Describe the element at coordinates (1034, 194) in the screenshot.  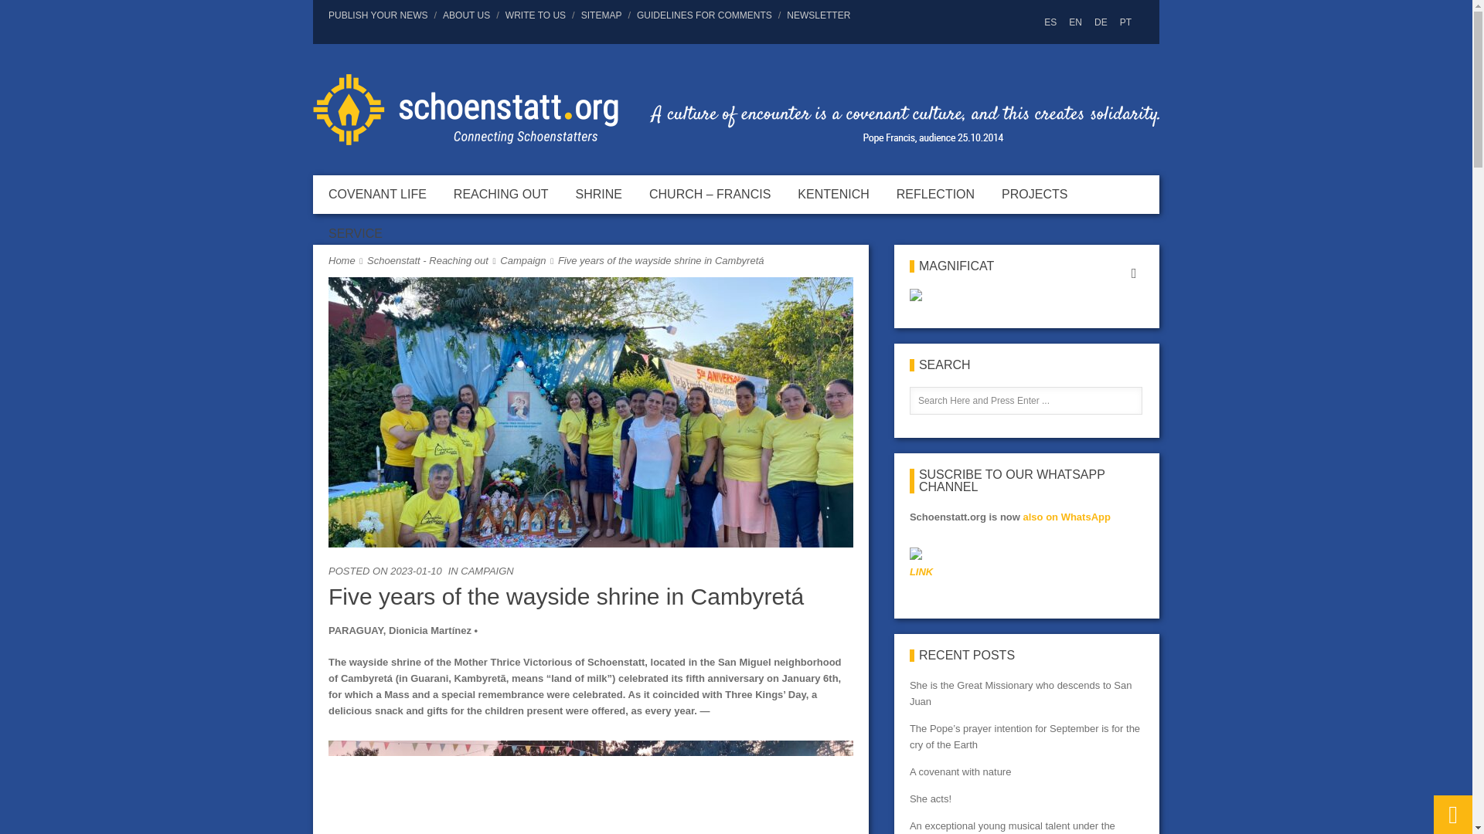
I see `PROJECTS` at that location.